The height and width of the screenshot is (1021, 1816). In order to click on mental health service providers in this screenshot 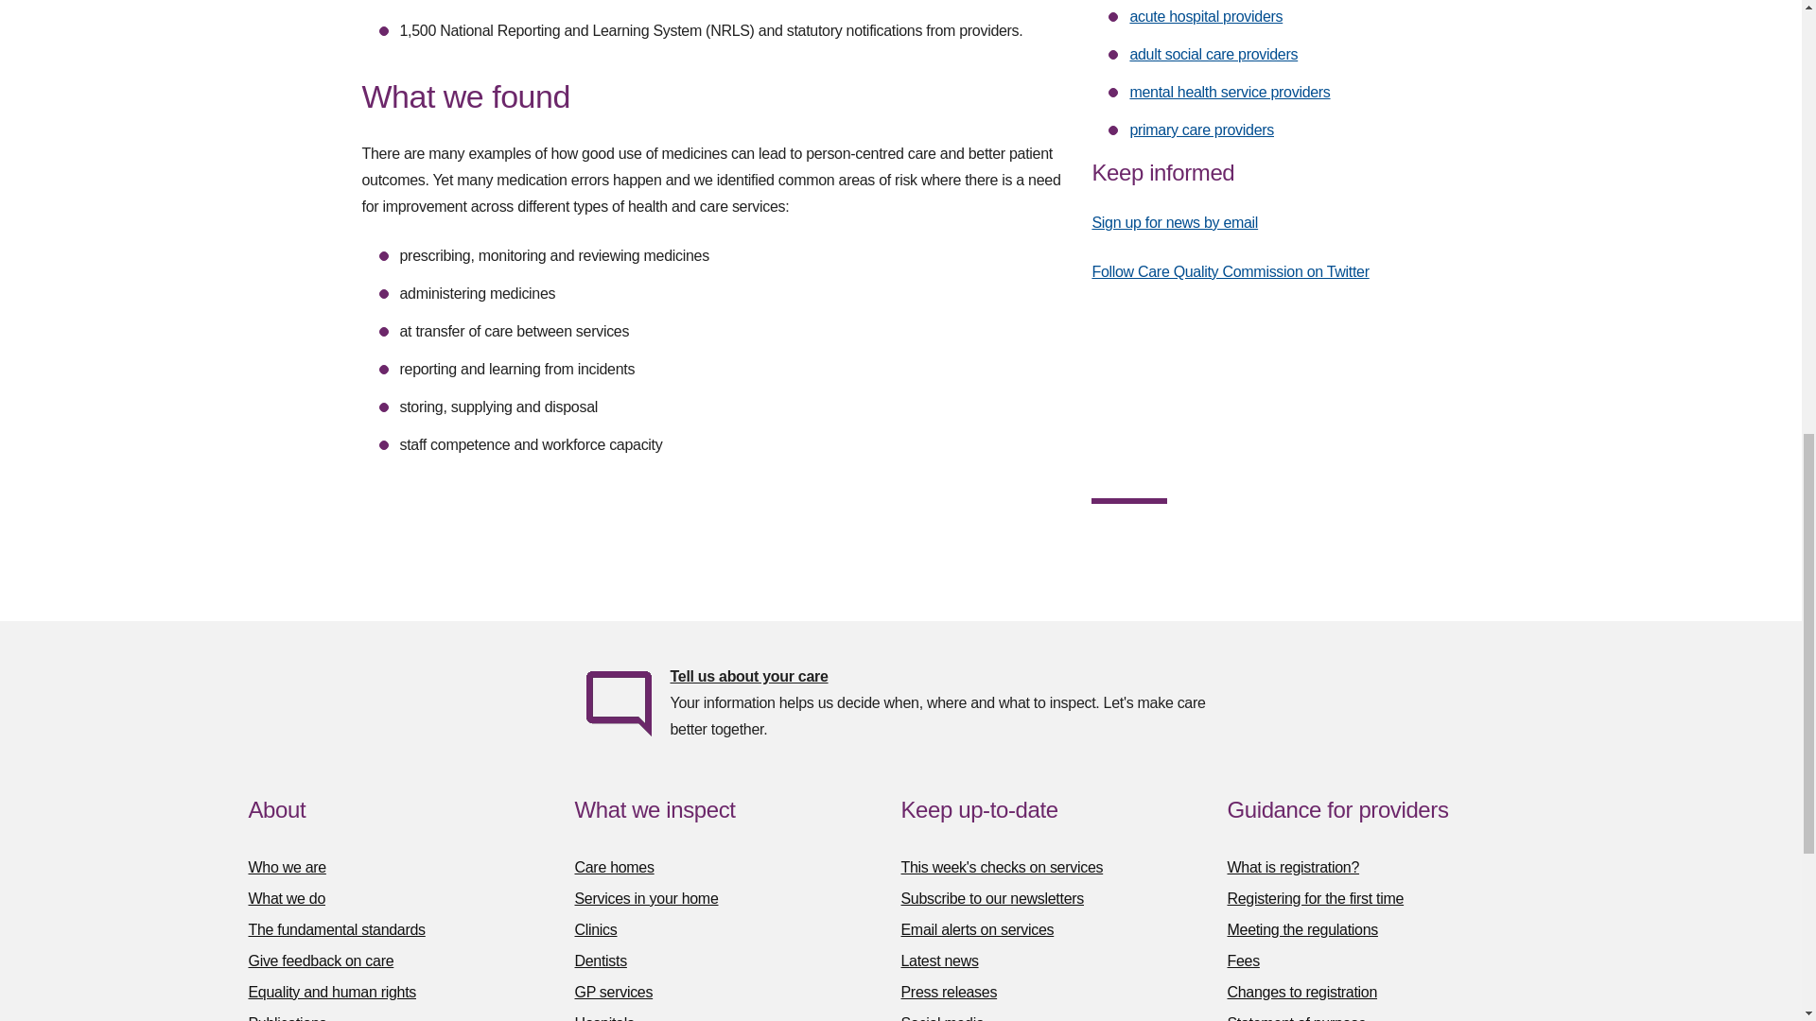, I will do `click(1230, 91)`.